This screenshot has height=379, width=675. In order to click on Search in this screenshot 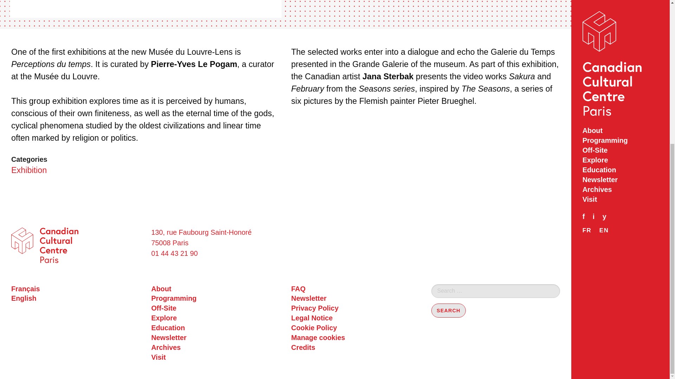, I will do `click(448, 311)`.